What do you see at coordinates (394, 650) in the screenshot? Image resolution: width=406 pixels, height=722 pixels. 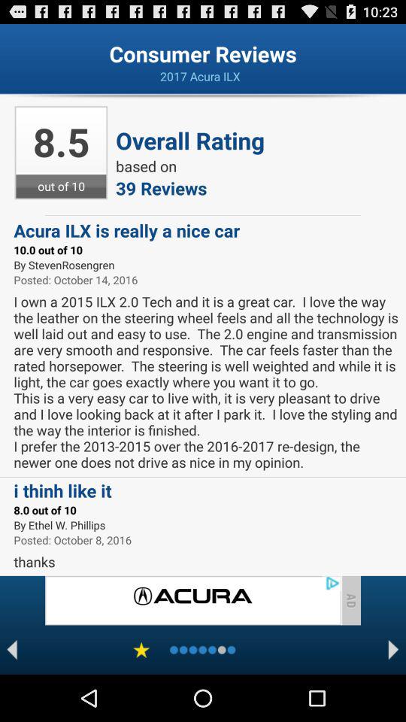 I see `go to next page` at bounding box center [394, 650].